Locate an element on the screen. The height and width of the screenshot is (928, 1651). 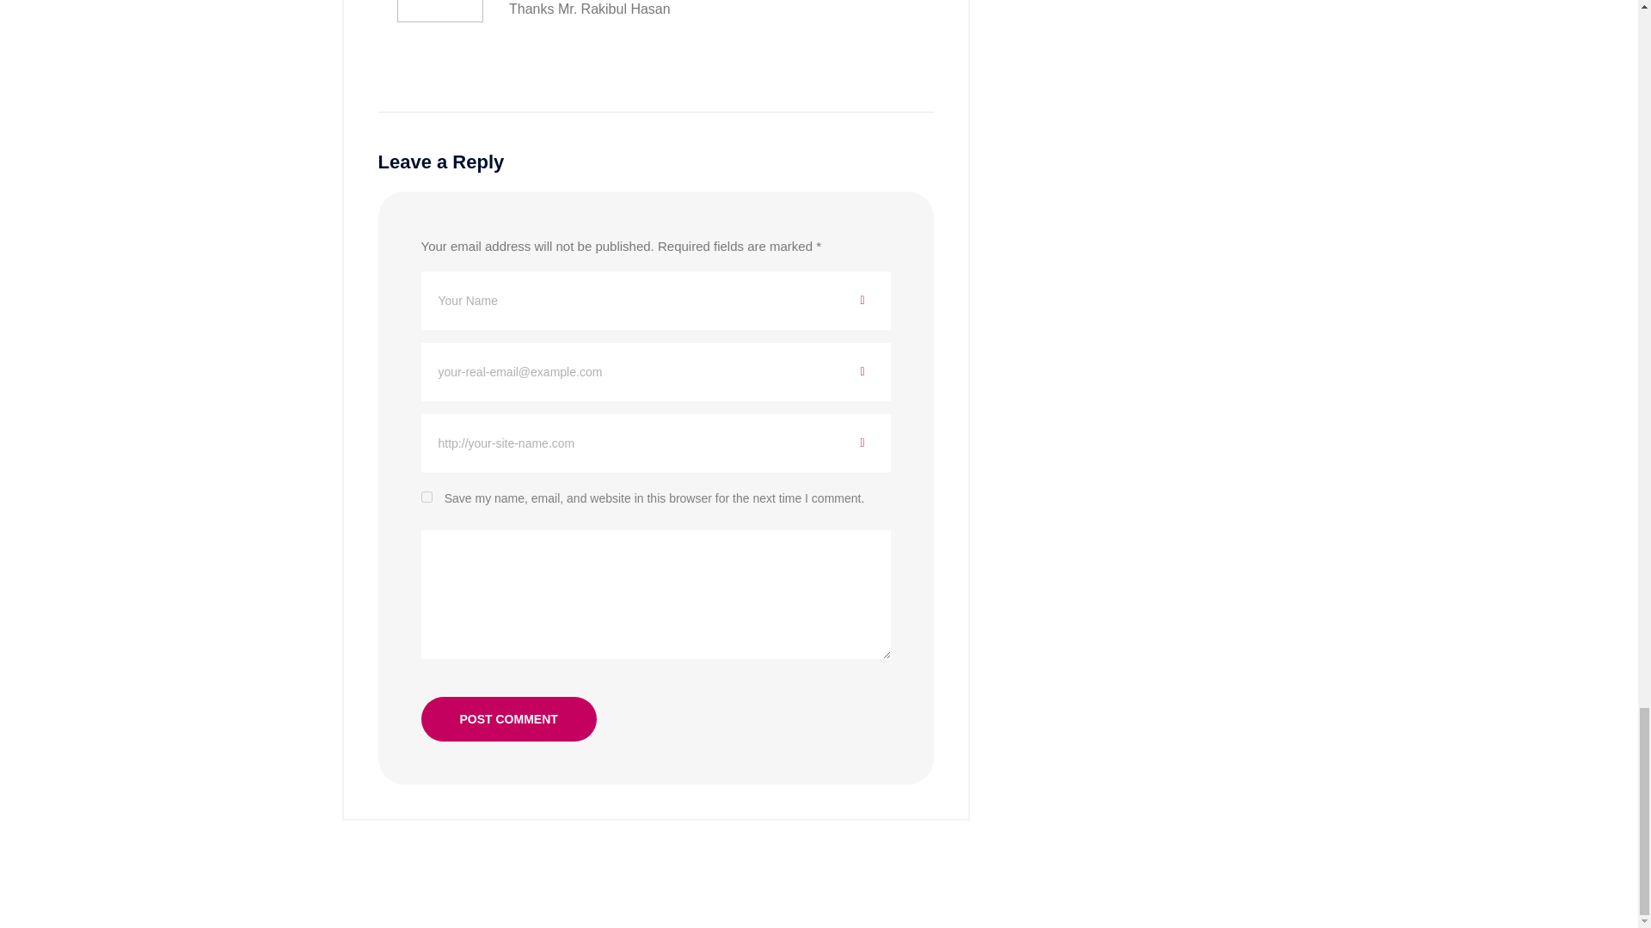
Post Comment is located at coordinates (508, 718).